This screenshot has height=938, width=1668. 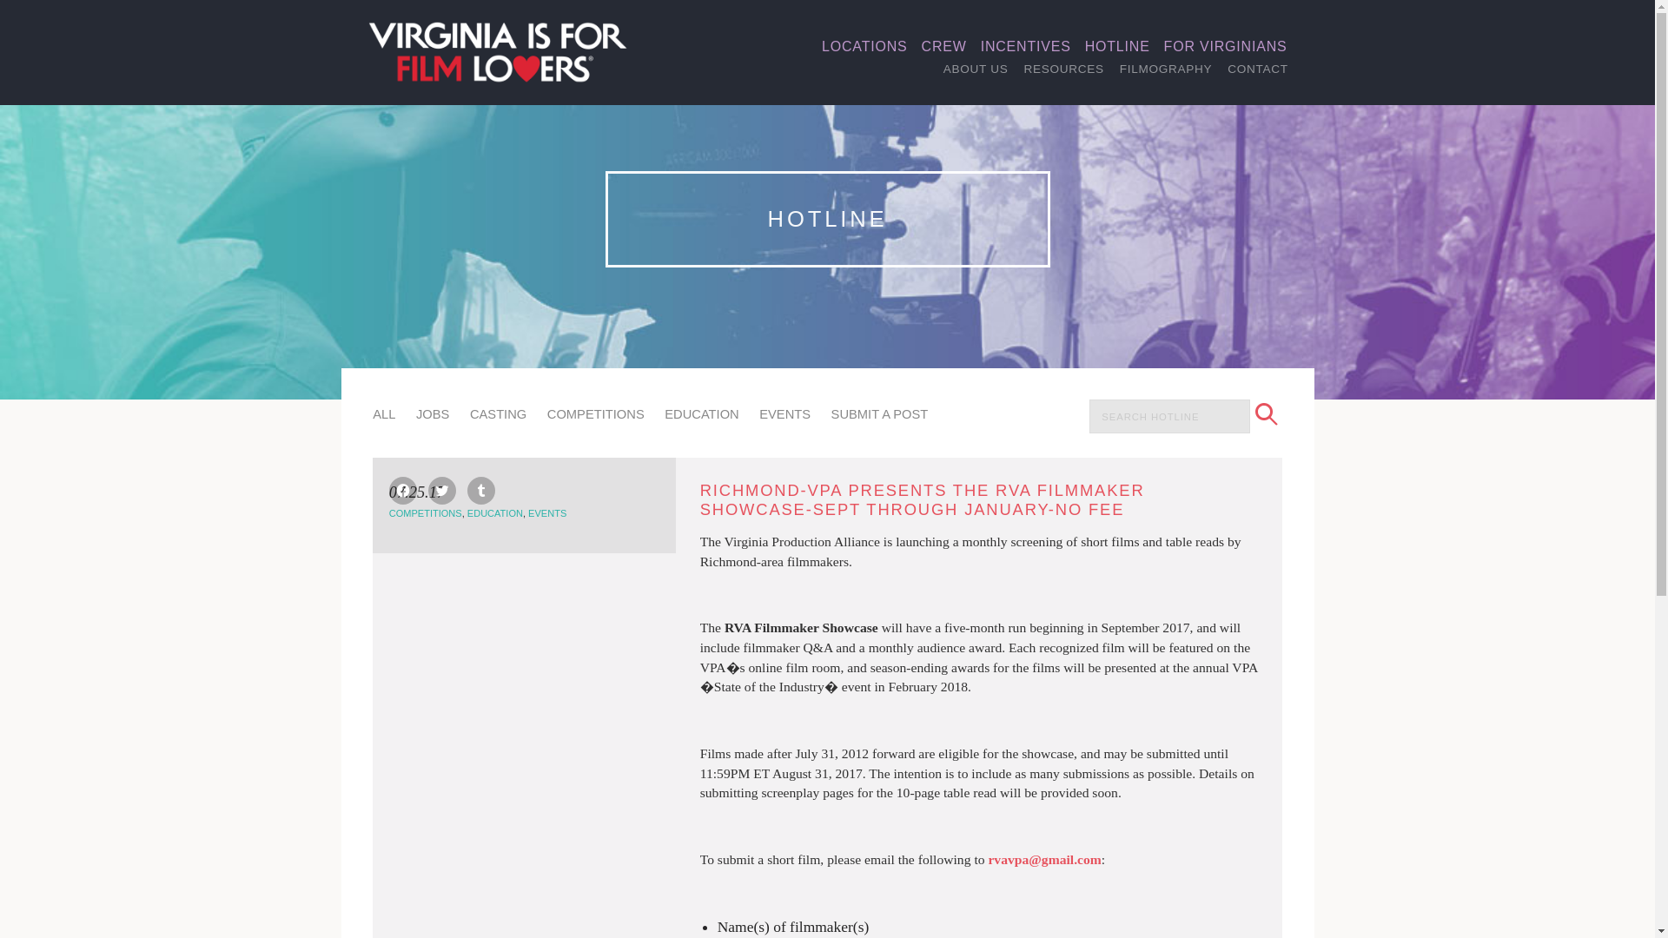 I want to click on LOCATIONS, so click(x=864, y=47).